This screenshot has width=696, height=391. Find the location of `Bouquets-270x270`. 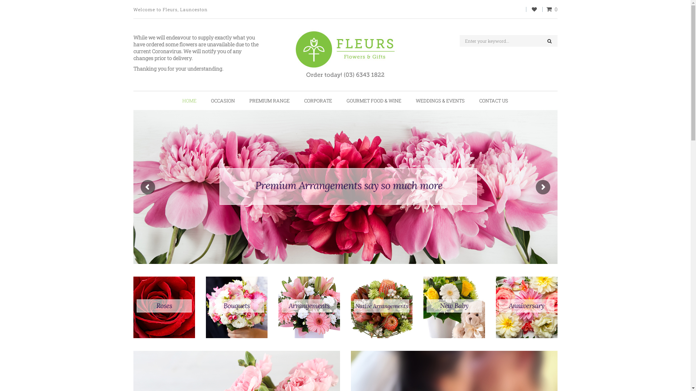

Bouquets-270x270 is located at coordinates (237, 307).